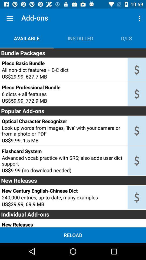 This screenshot has width=146, height=260. I want to click on click new century english item, so click(64, 191).